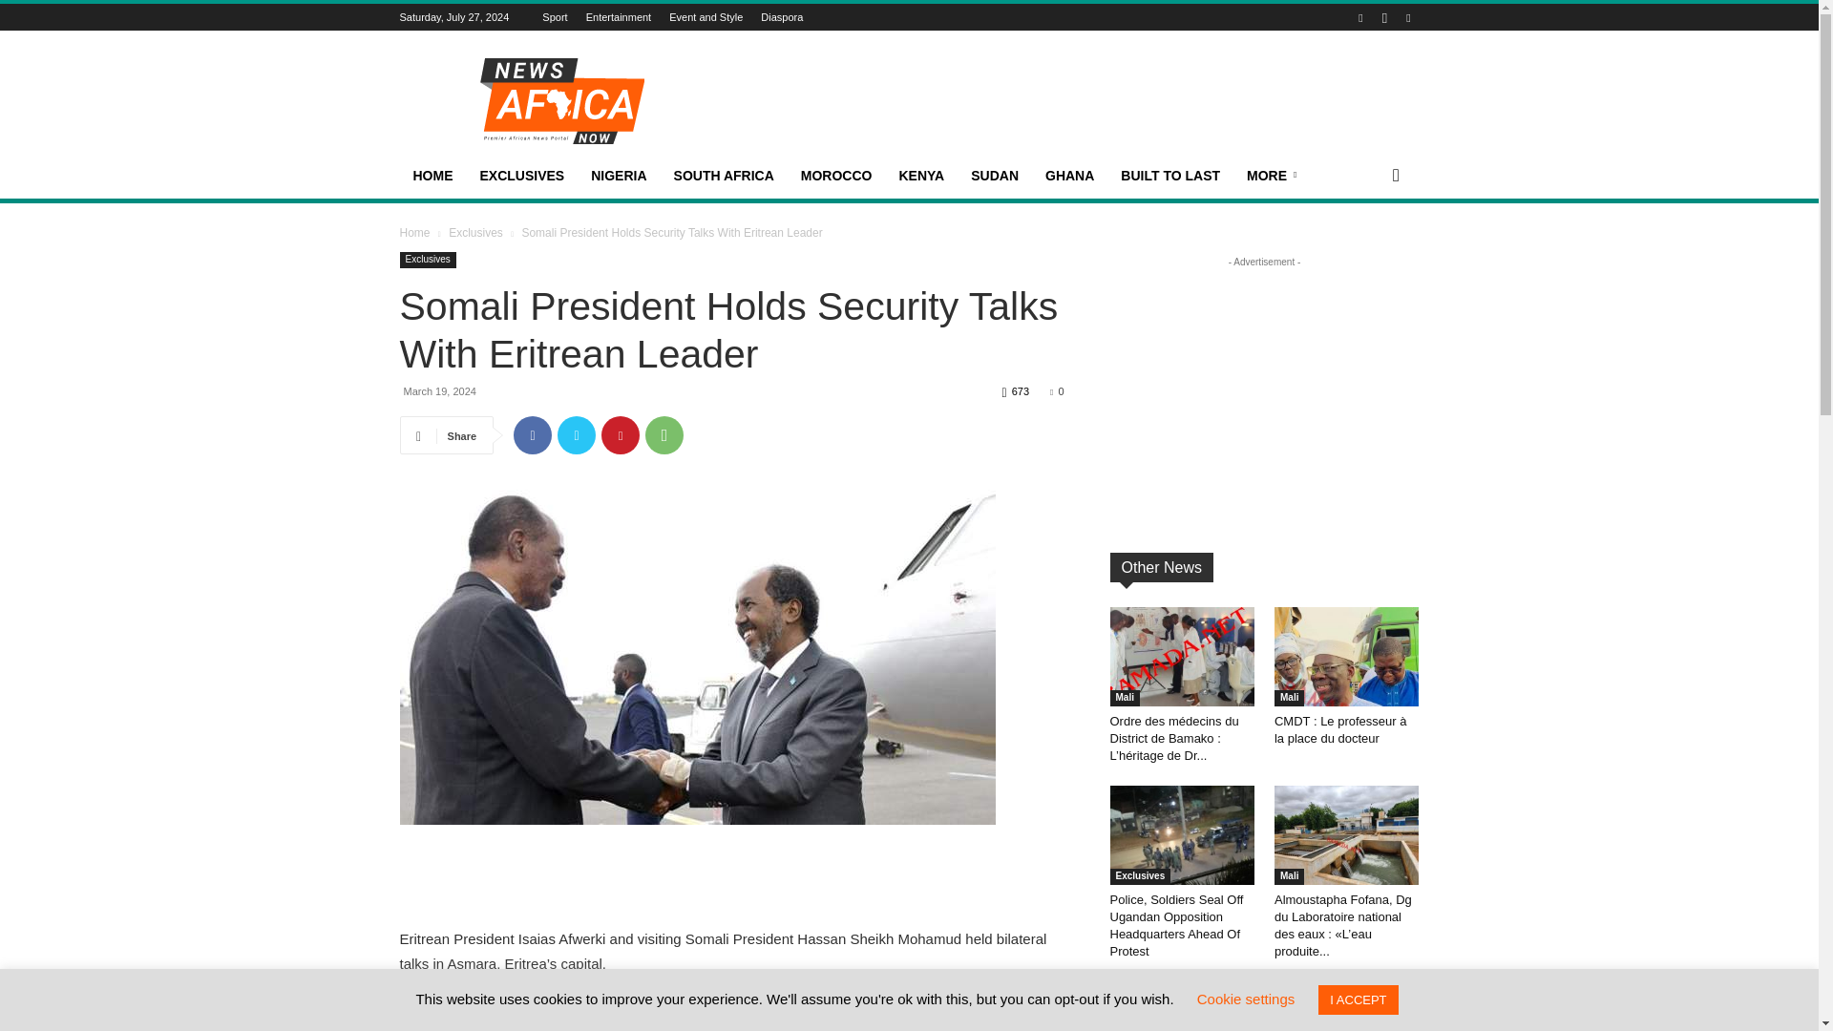  Describe the element at coordinates (521, 176) in the screenshot. I see `EXCLUSIVES` at that location.